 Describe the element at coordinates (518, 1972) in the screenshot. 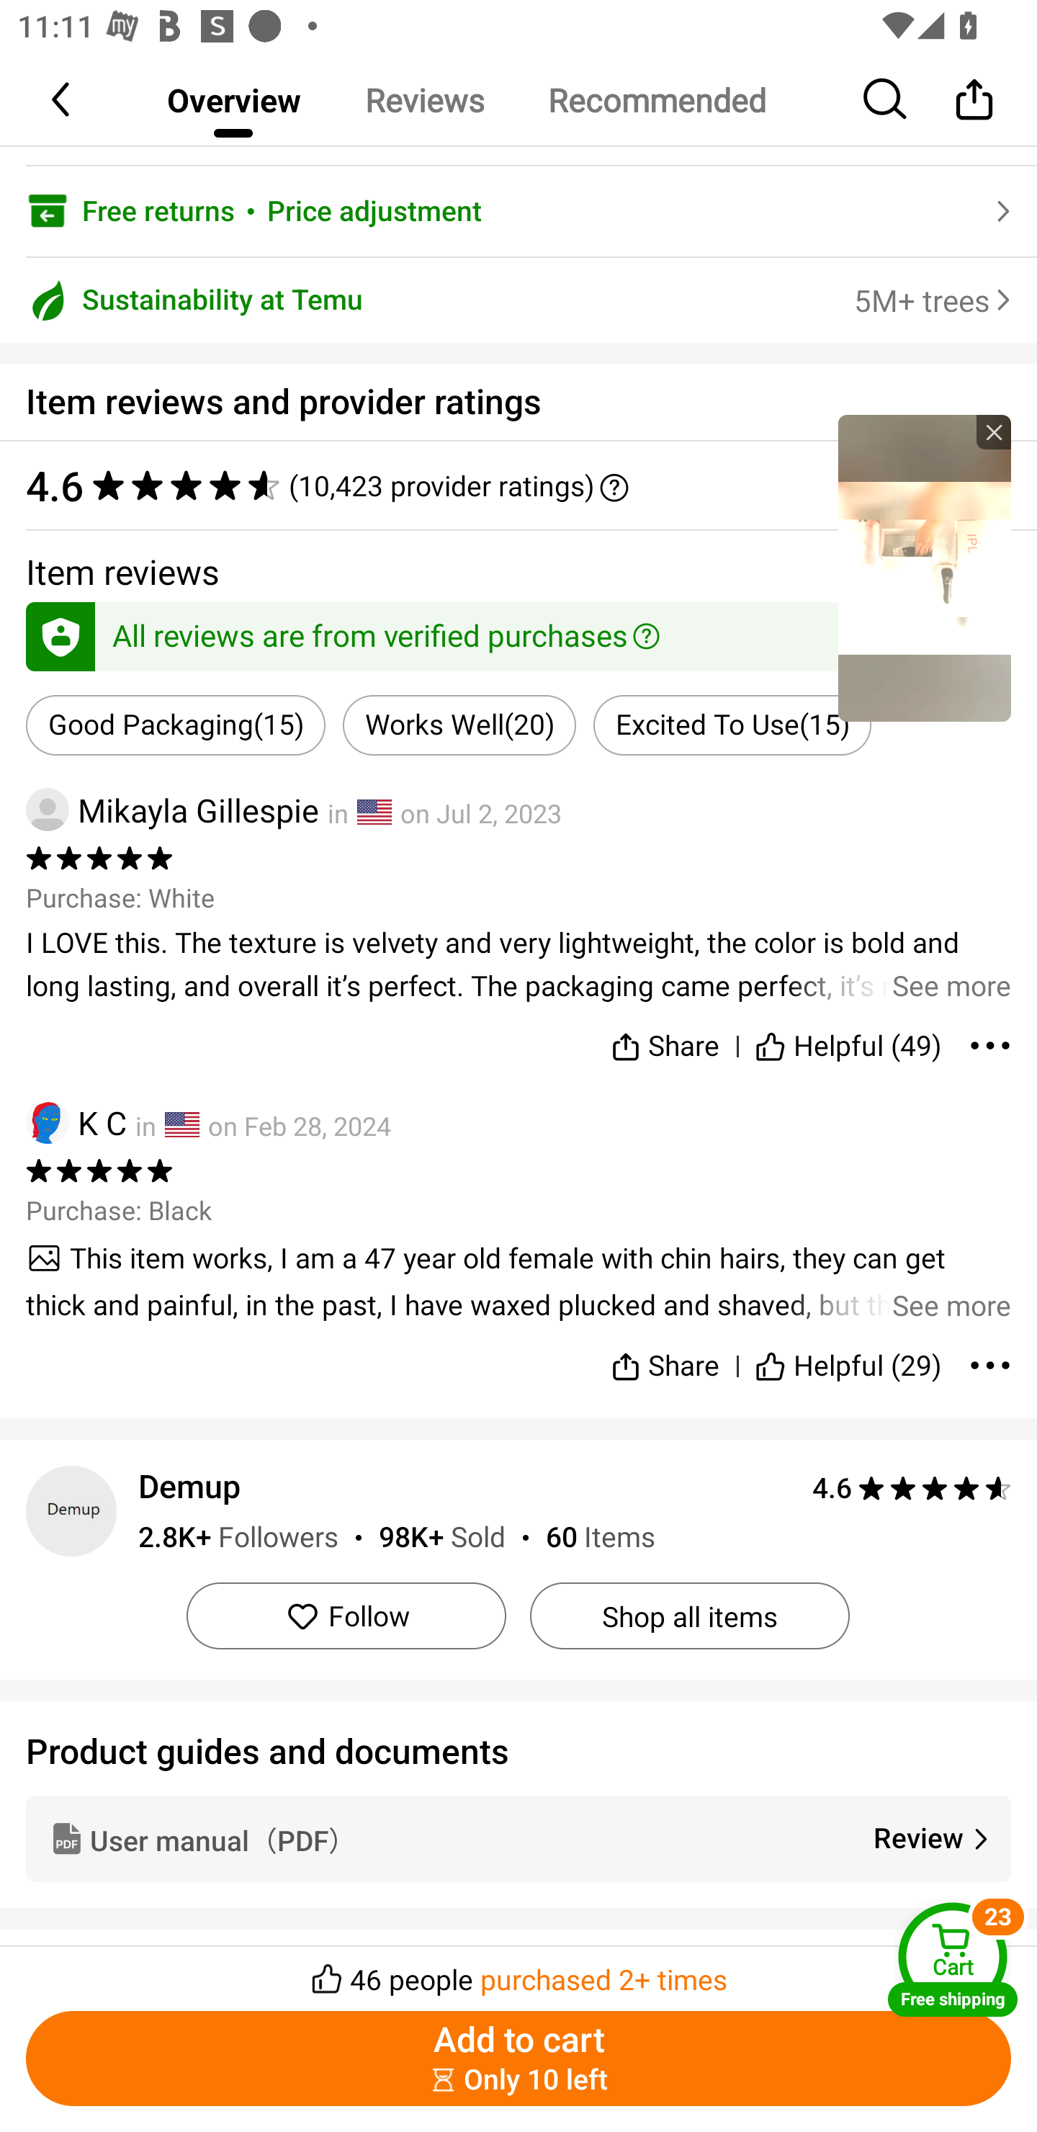

I see `￼￼46 people purchased 2+ times` at that location.